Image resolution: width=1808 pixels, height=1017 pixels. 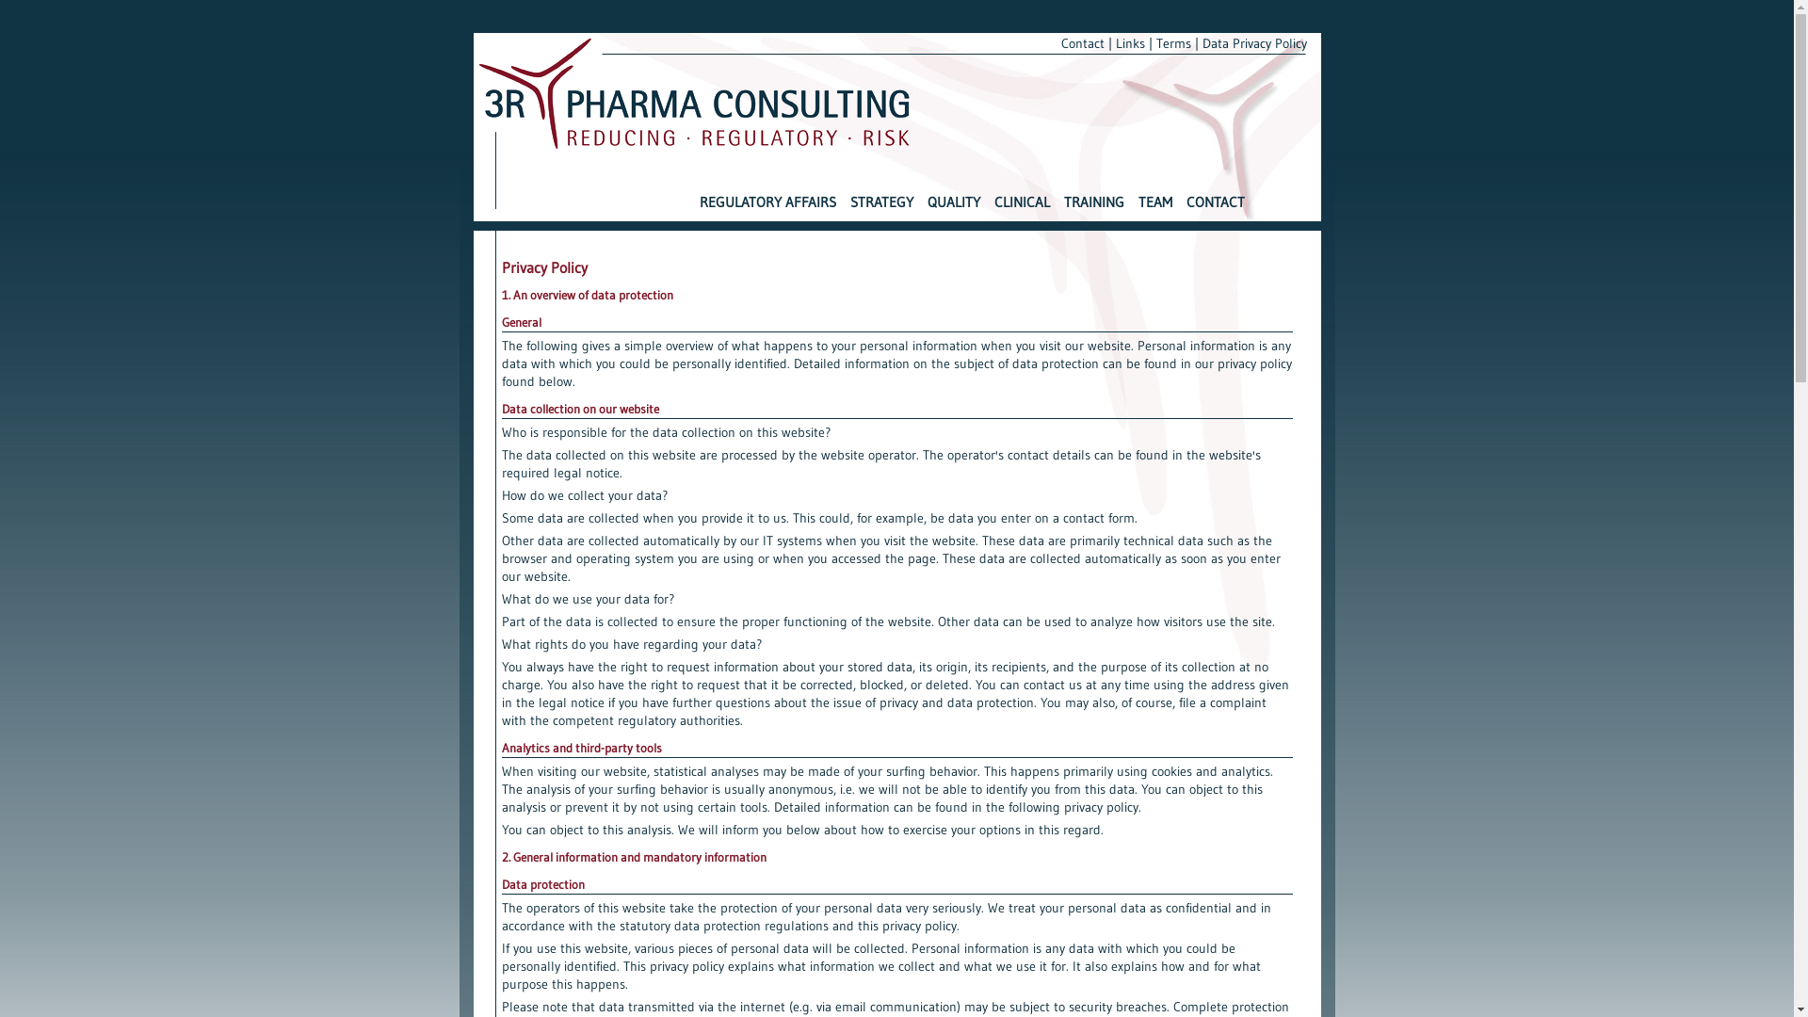 I want to click on CLINICAL, so click(x=1023, y=209).